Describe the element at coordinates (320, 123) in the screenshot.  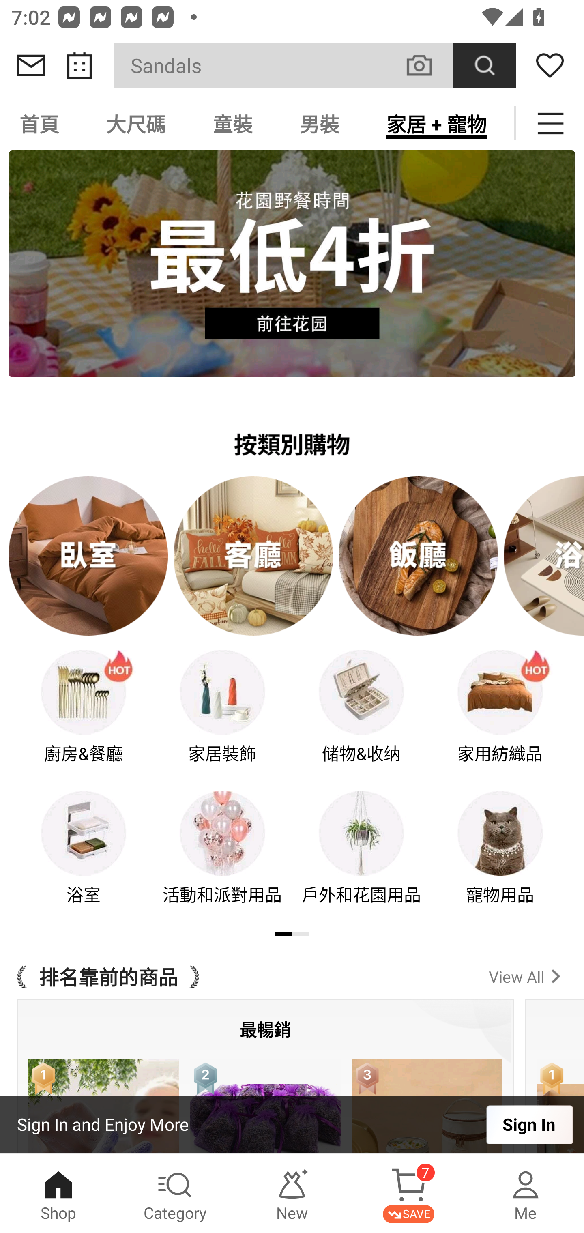
I see `男裝` at that location.